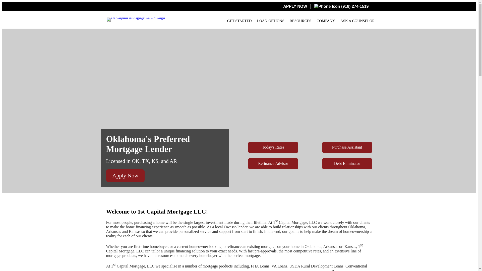 This screenshot has width=482, height=271. I want to click on RESOURCES, so click(300, 21).